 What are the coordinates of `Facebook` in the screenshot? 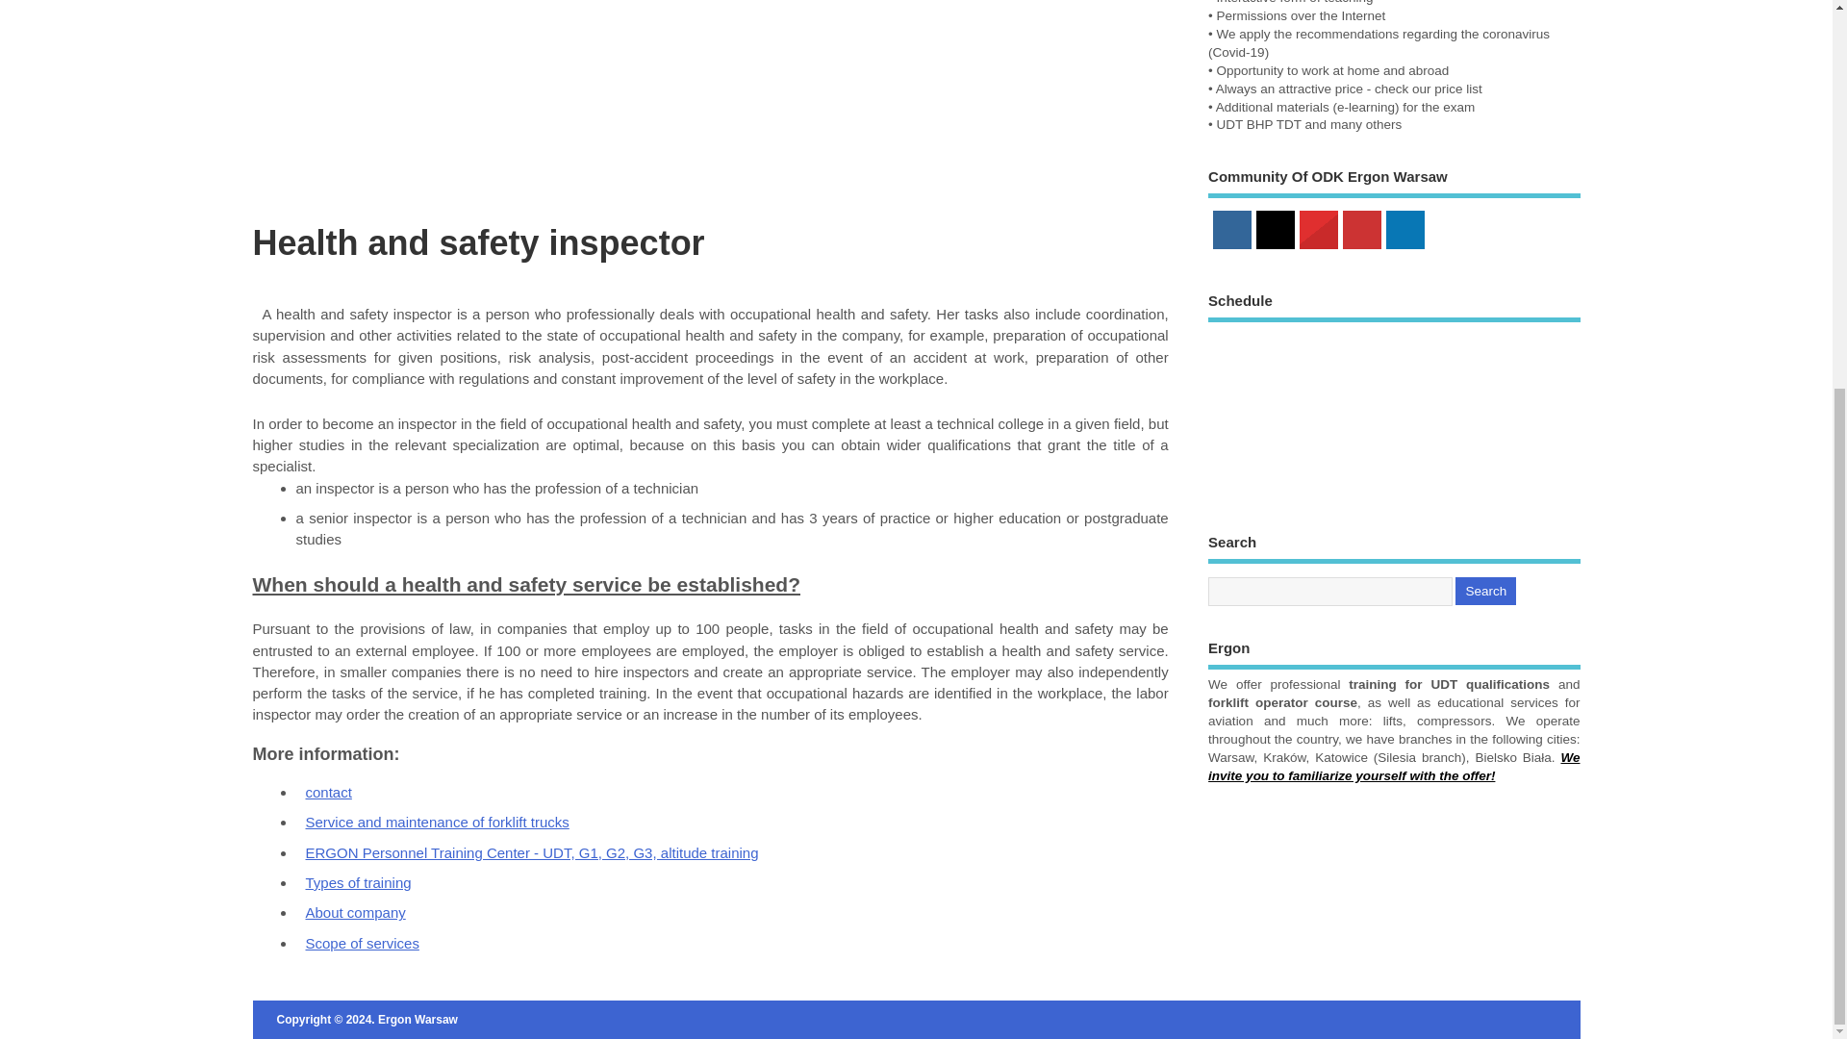 It's located at (1231, 229).